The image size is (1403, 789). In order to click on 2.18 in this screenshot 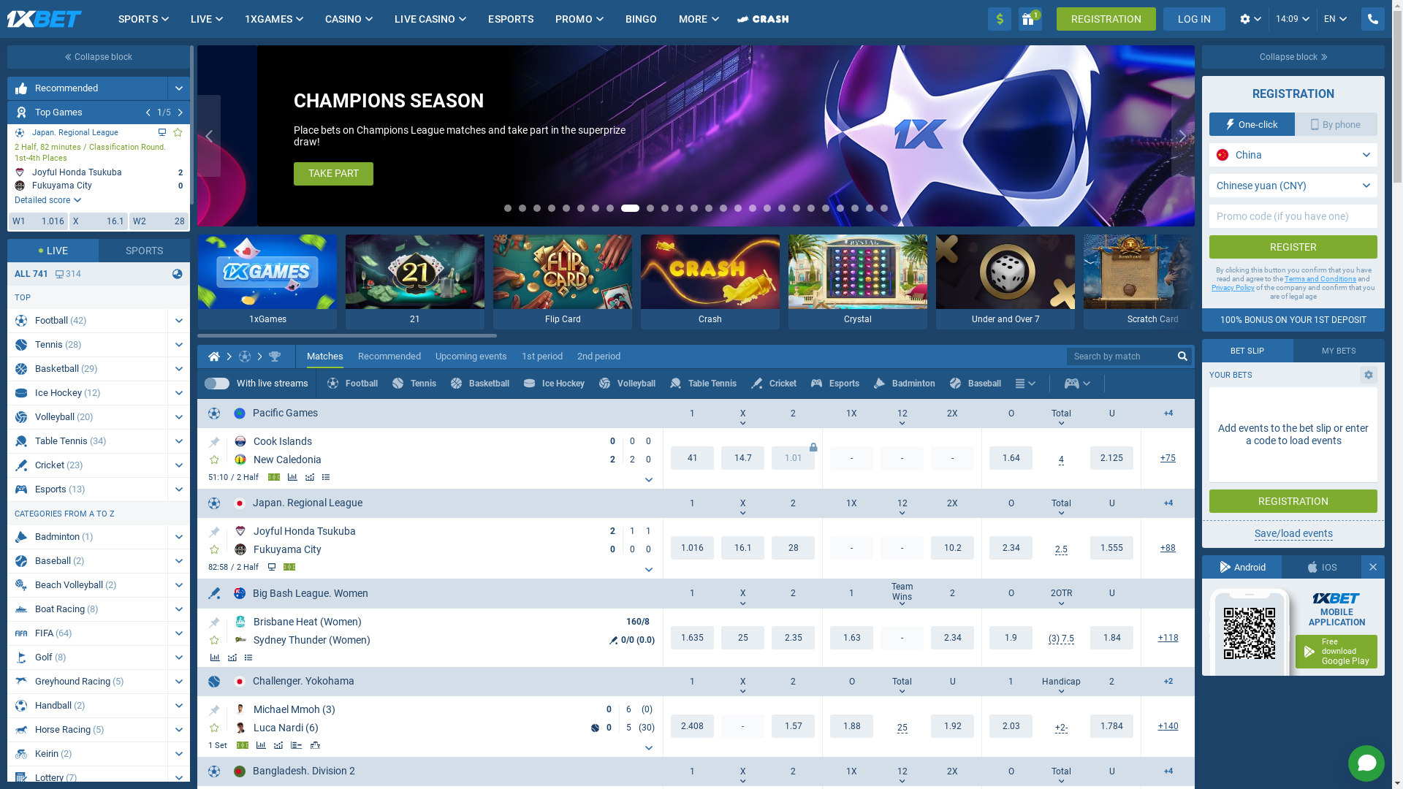, I will do `click(1011, 548)`.